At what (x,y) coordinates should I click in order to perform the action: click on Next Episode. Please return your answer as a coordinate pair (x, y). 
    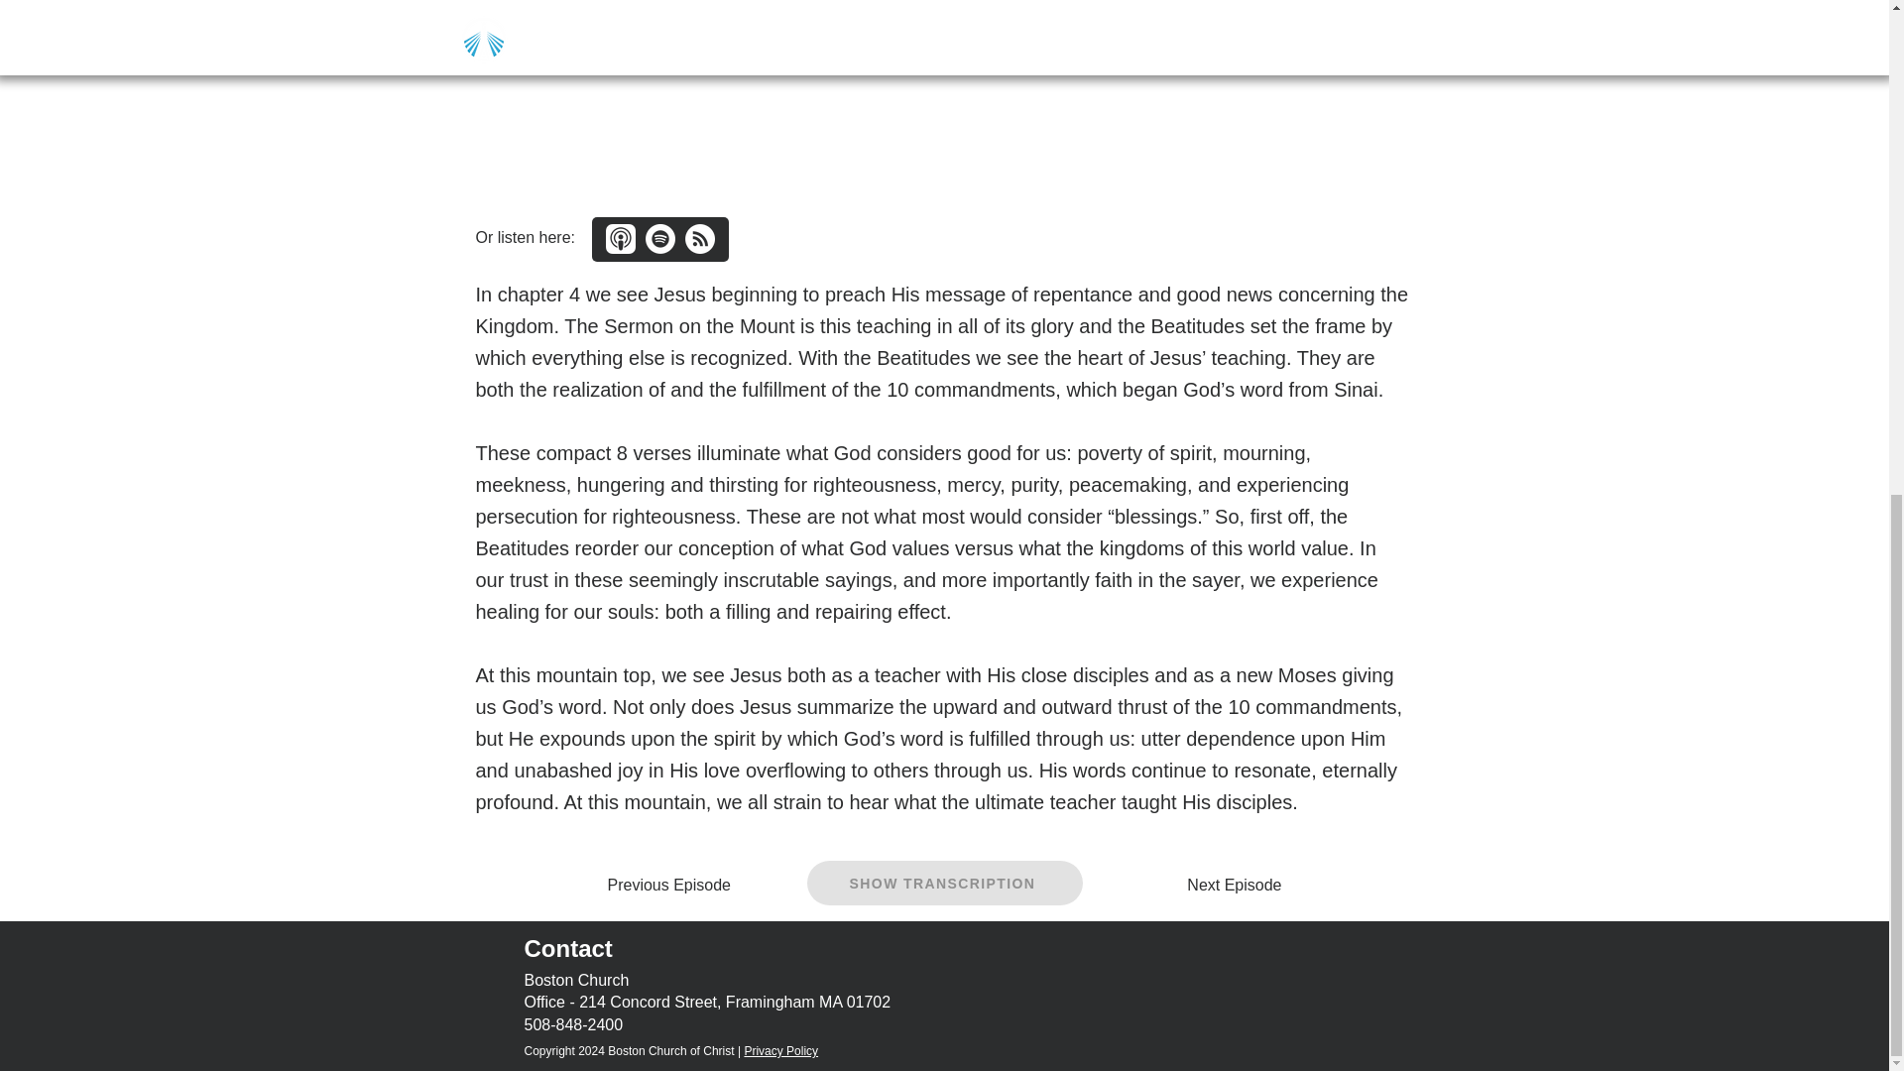
    Looking at the image, I should click on (1226, 885).